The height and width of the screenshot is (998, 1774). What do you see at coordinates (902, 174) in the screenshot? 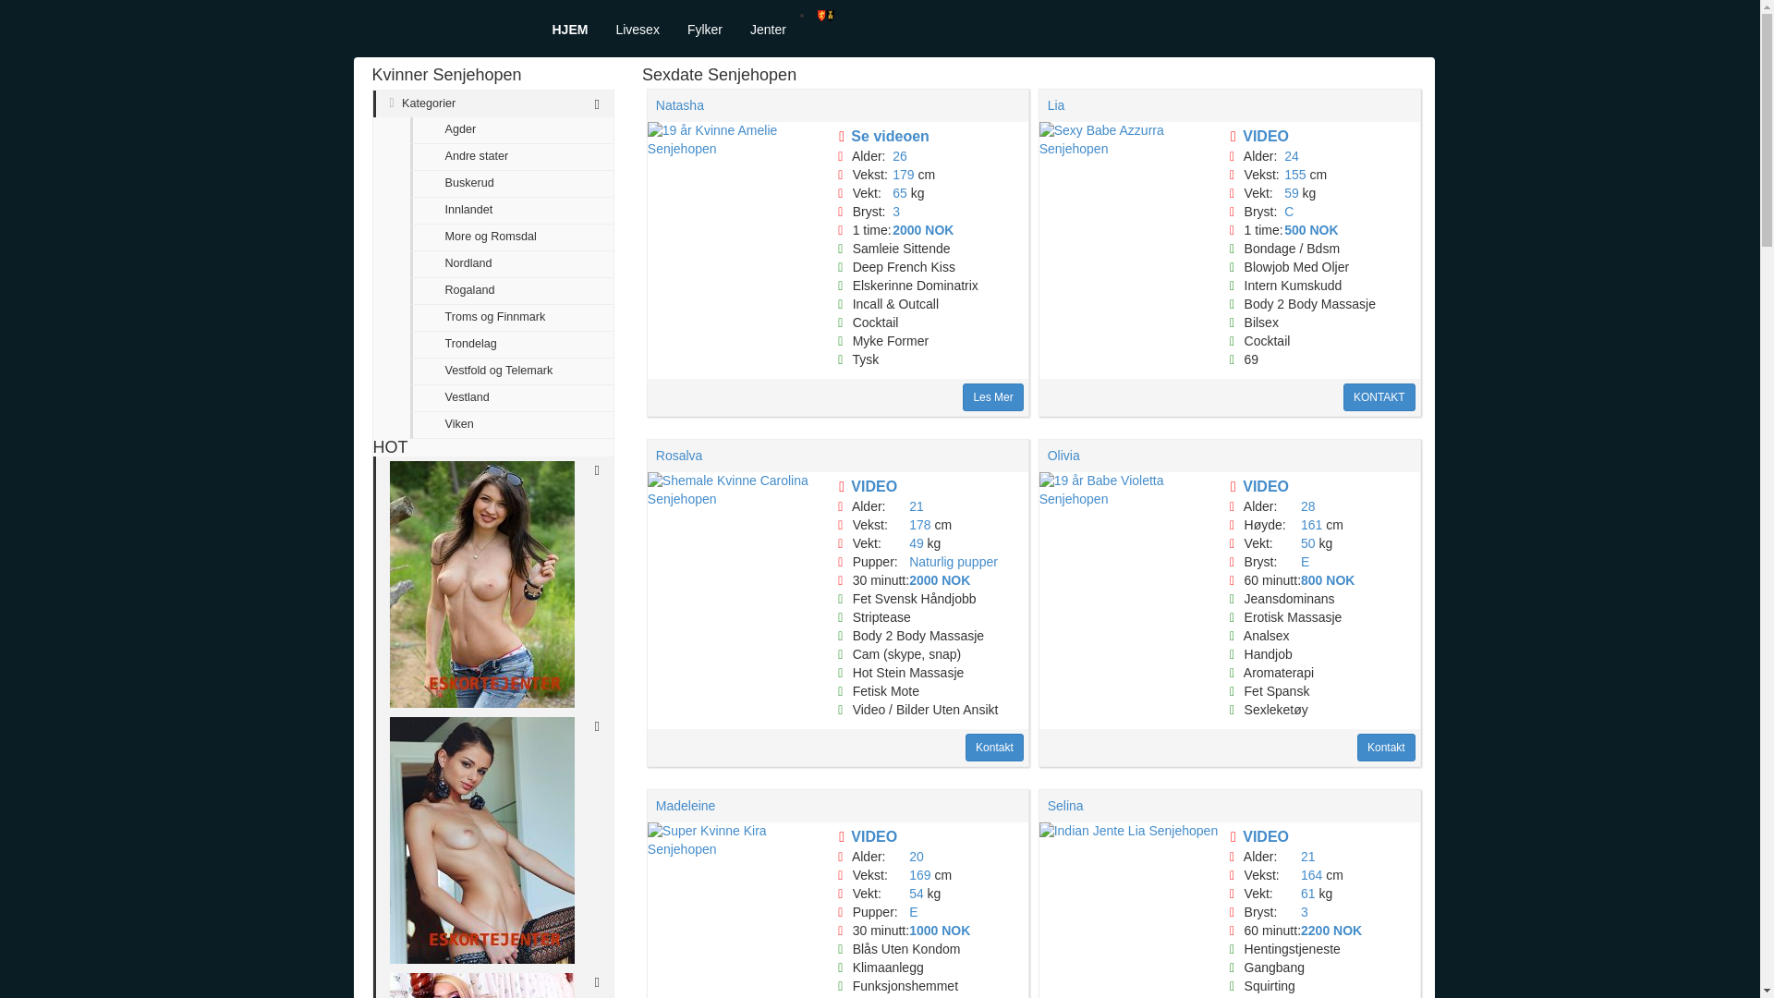
I see `179` at bounding box center [902, 174].